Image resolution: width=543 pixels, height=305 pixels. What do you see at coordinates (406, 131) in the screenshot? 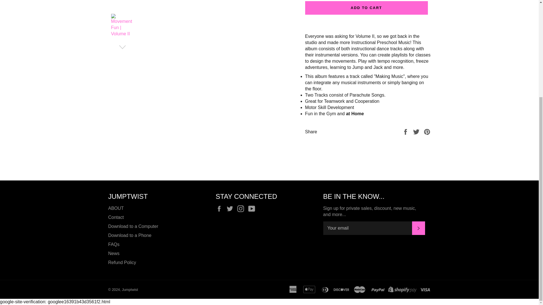
I see `Share on Facebook` at bounding box center [406, 131].